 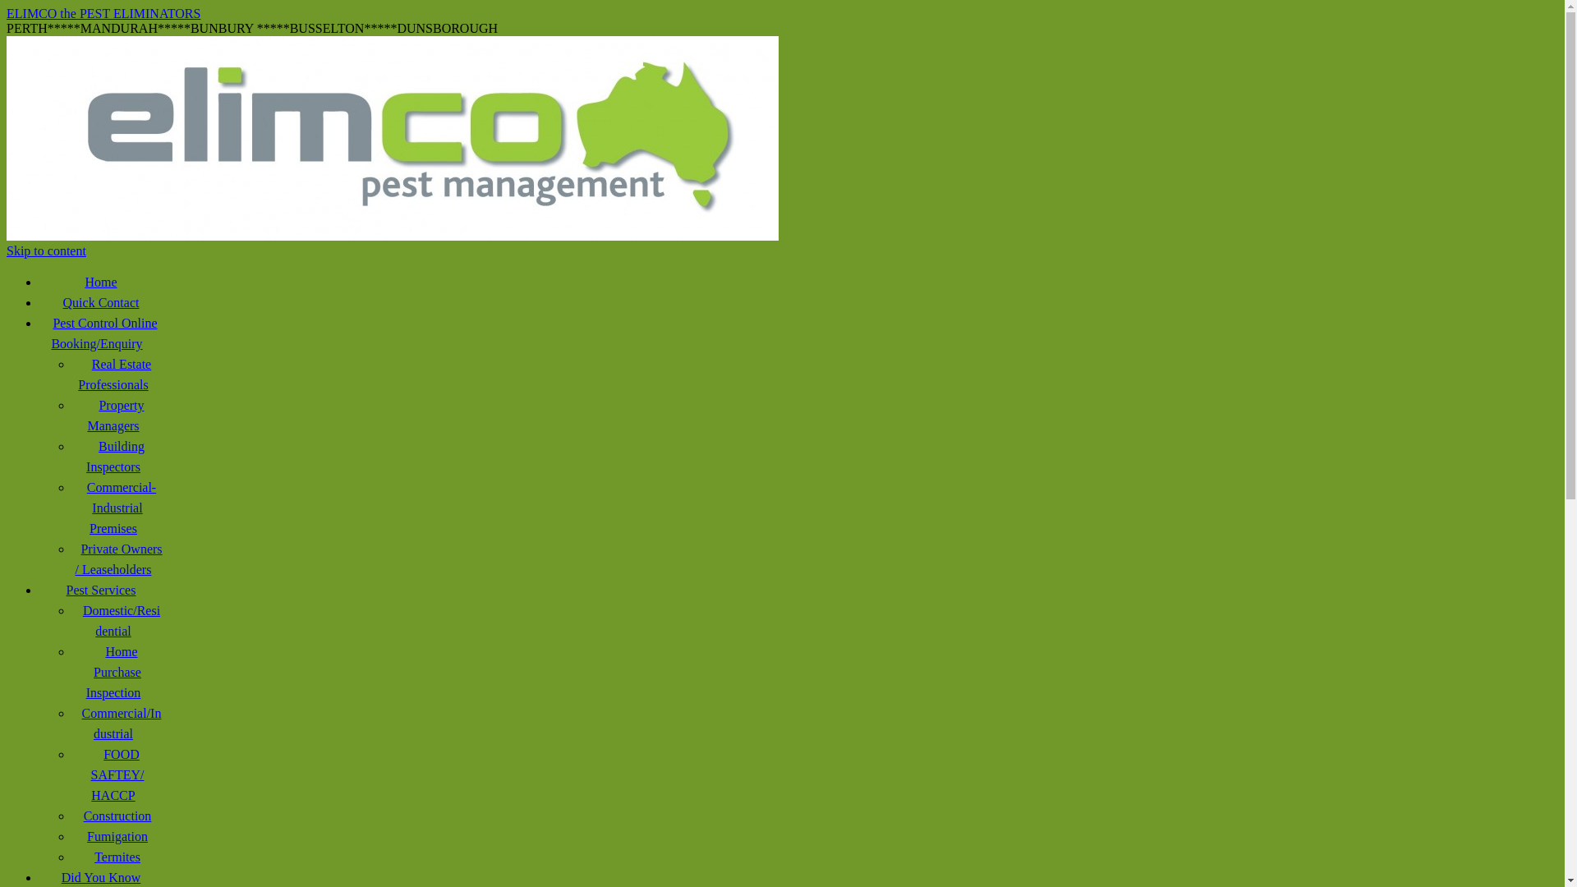 I want to click on Building Inspectors, so click(x=117, y=457).